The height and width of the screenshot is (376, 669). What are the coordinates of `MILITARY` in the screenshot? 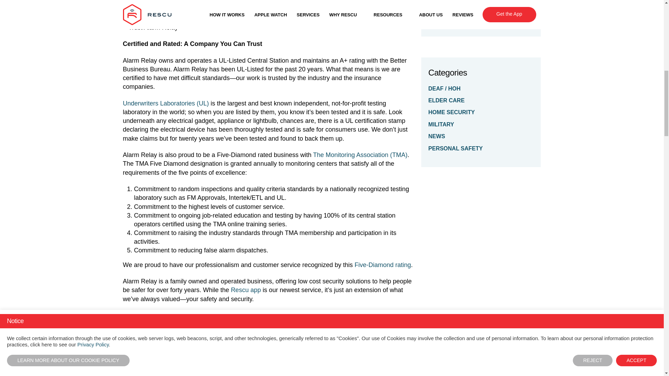 It's located at (481, 125).